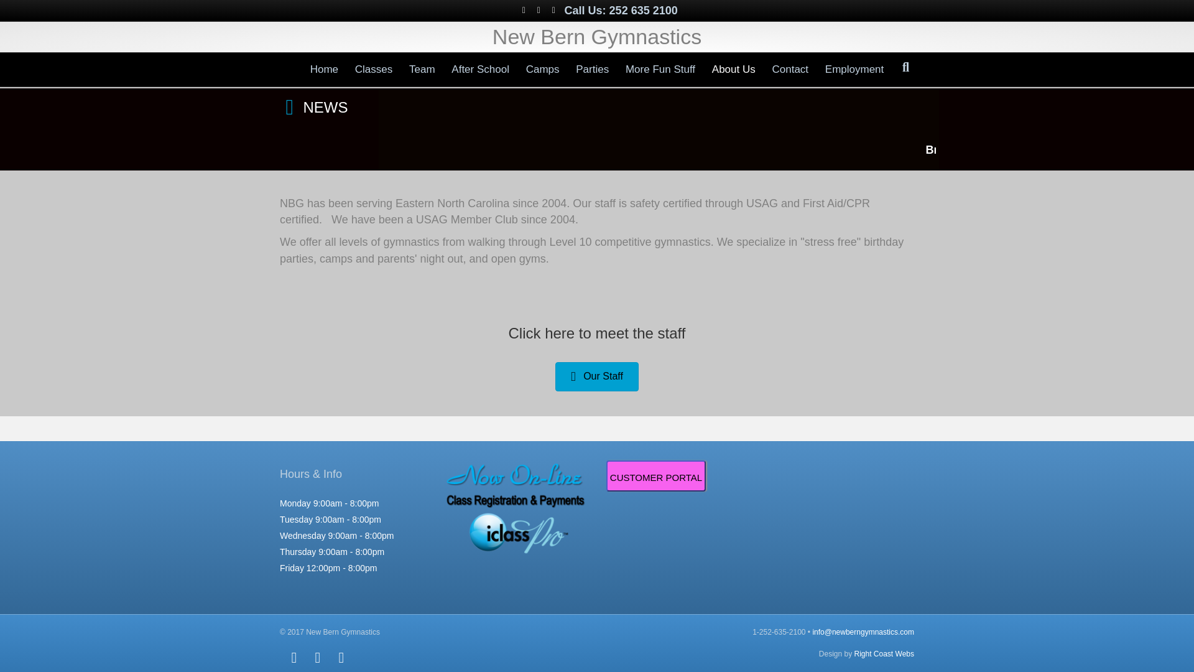 Image resolution: width=1194 pixels, height=672 pixels. What do you see at coordinates (539, 9) in the screenshot?
I see `Twitter` at bounding box center [539, 9].